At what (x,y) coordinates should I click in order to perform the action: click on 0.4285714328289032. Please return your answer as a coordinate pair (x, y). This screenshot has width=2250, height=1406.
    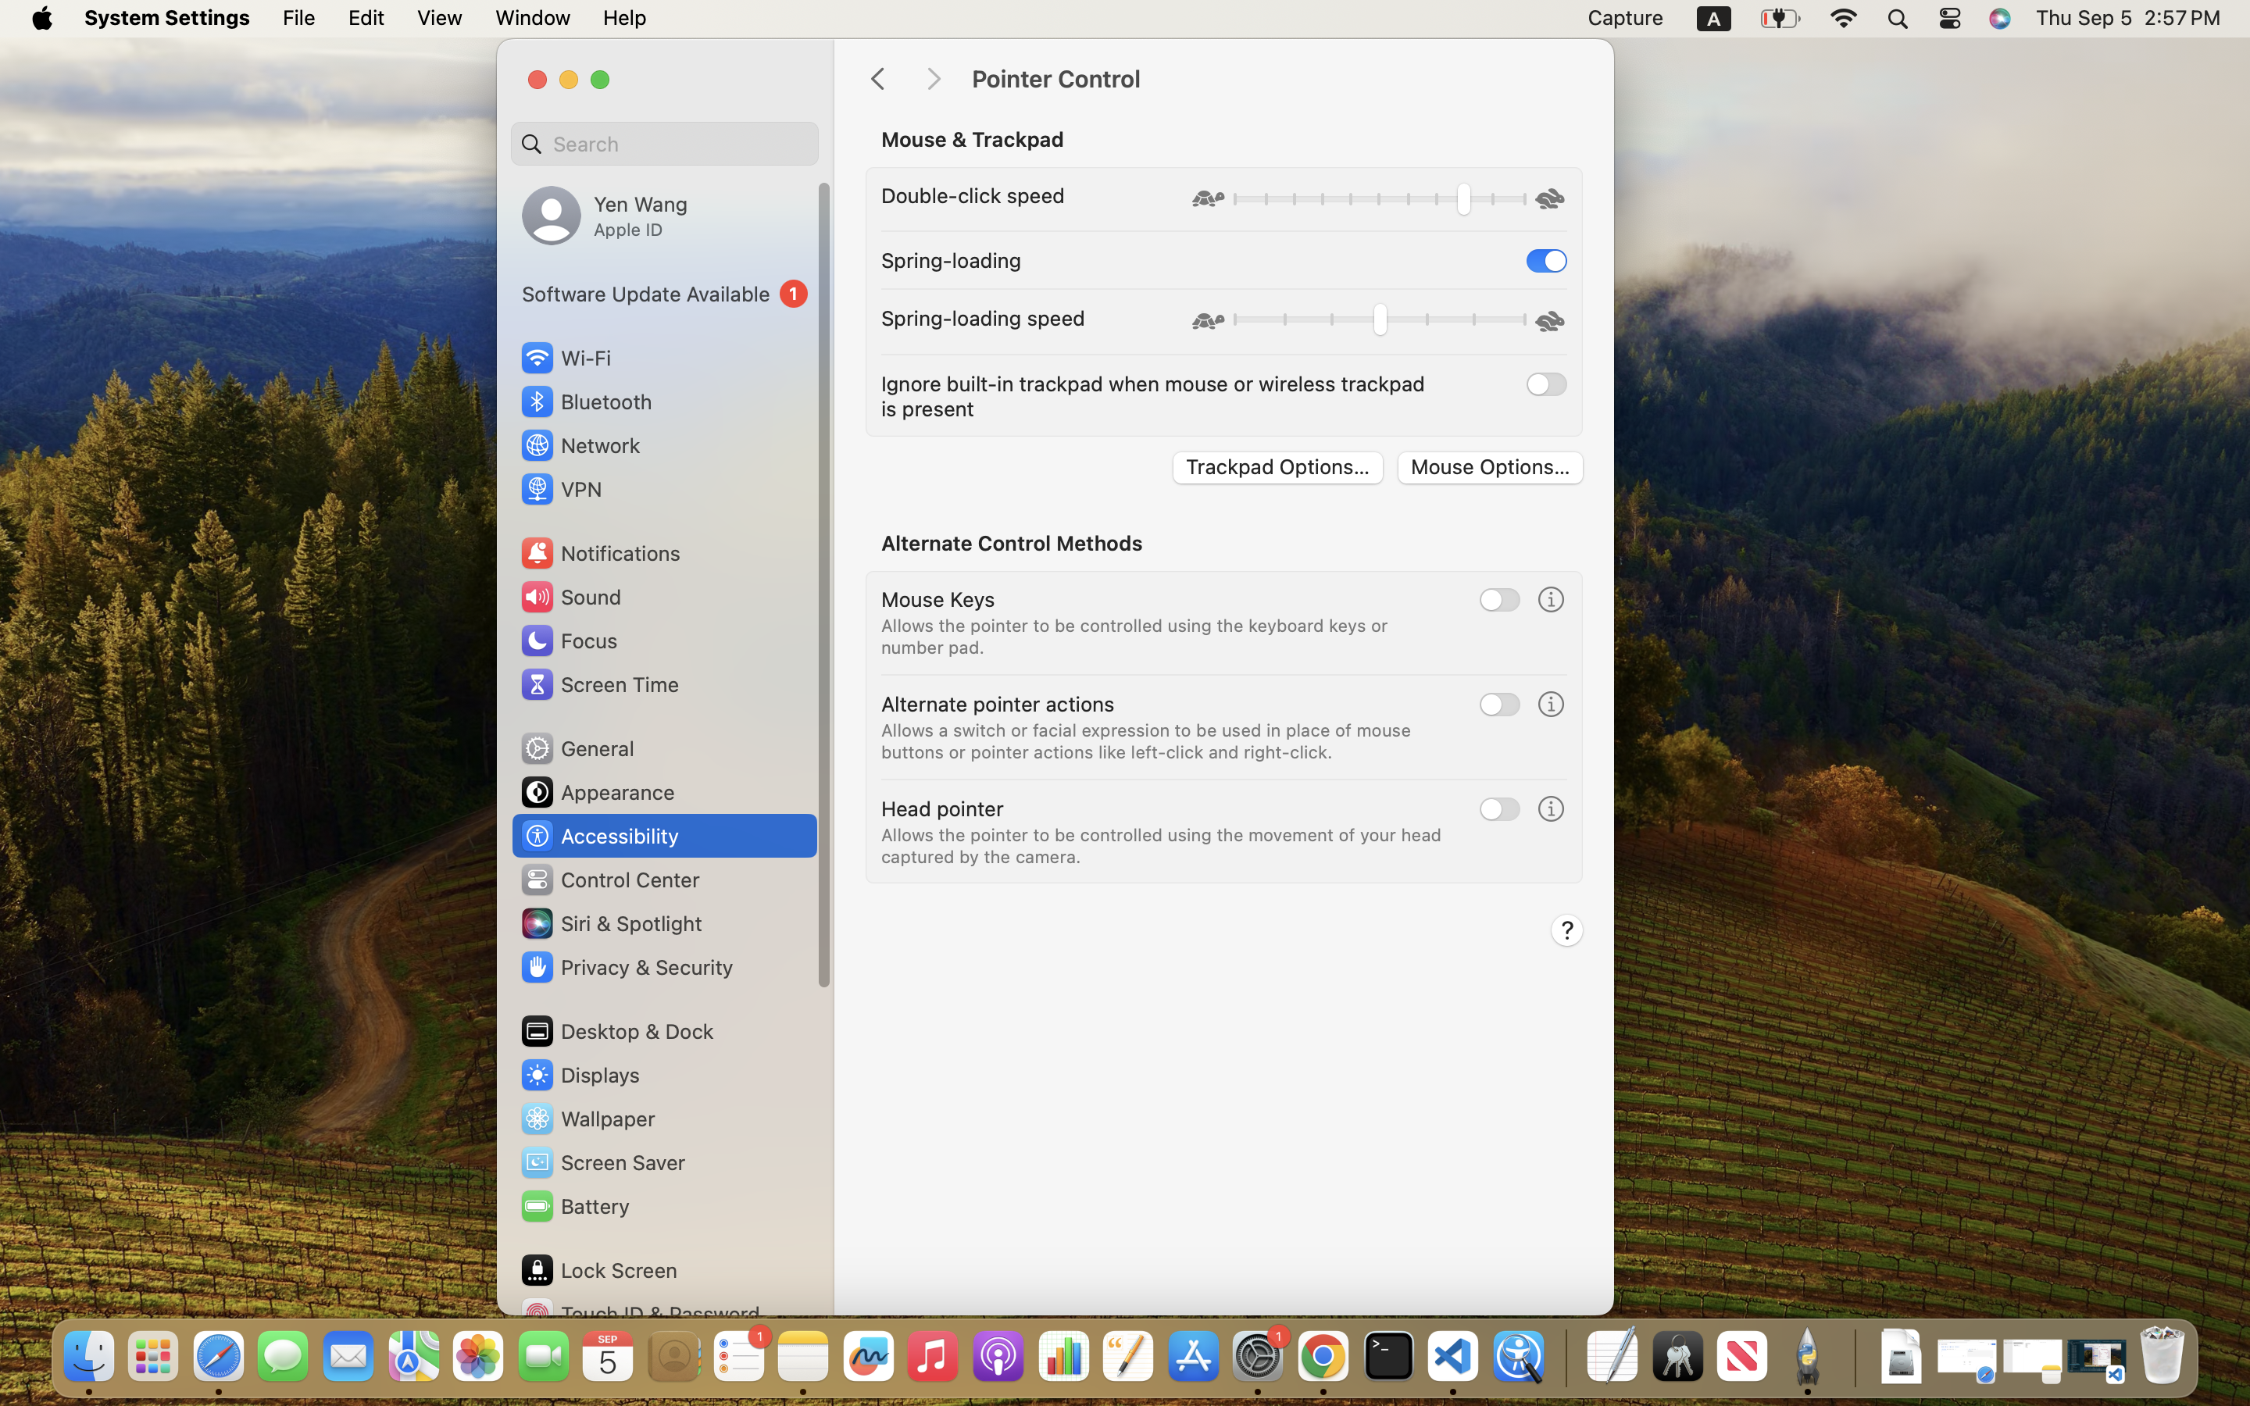
    Looking at the image, I should click on (1564, 1358).